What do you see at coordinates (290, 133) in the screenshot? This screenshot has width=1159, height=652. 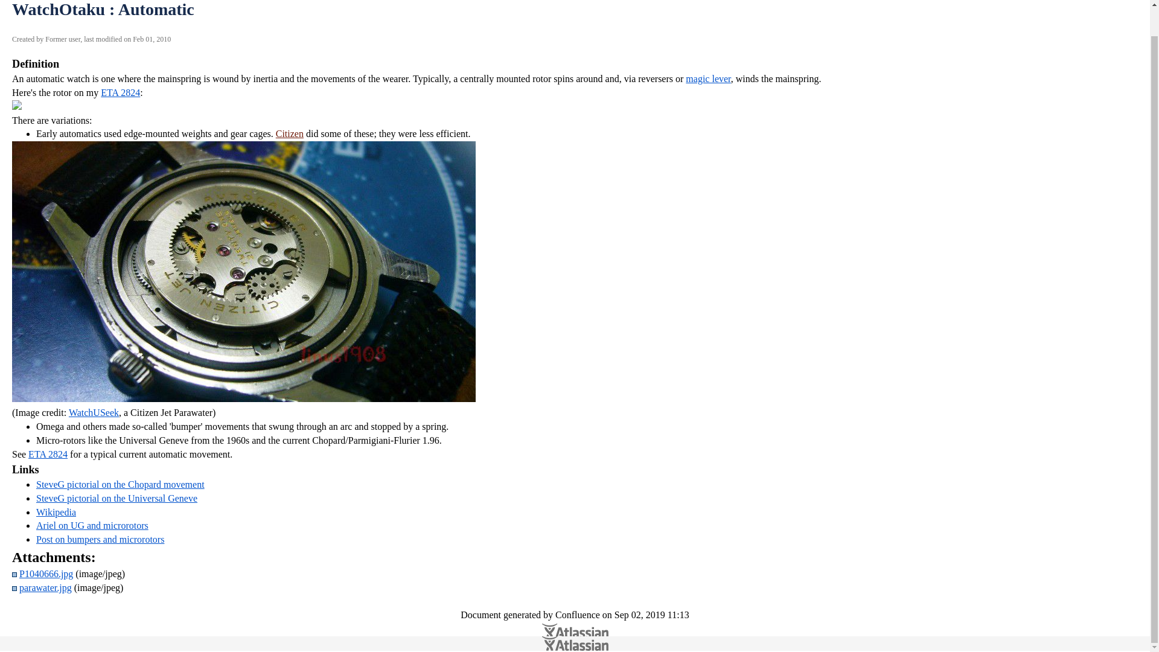 I see `Citizen` at bounding box center [290, 133].